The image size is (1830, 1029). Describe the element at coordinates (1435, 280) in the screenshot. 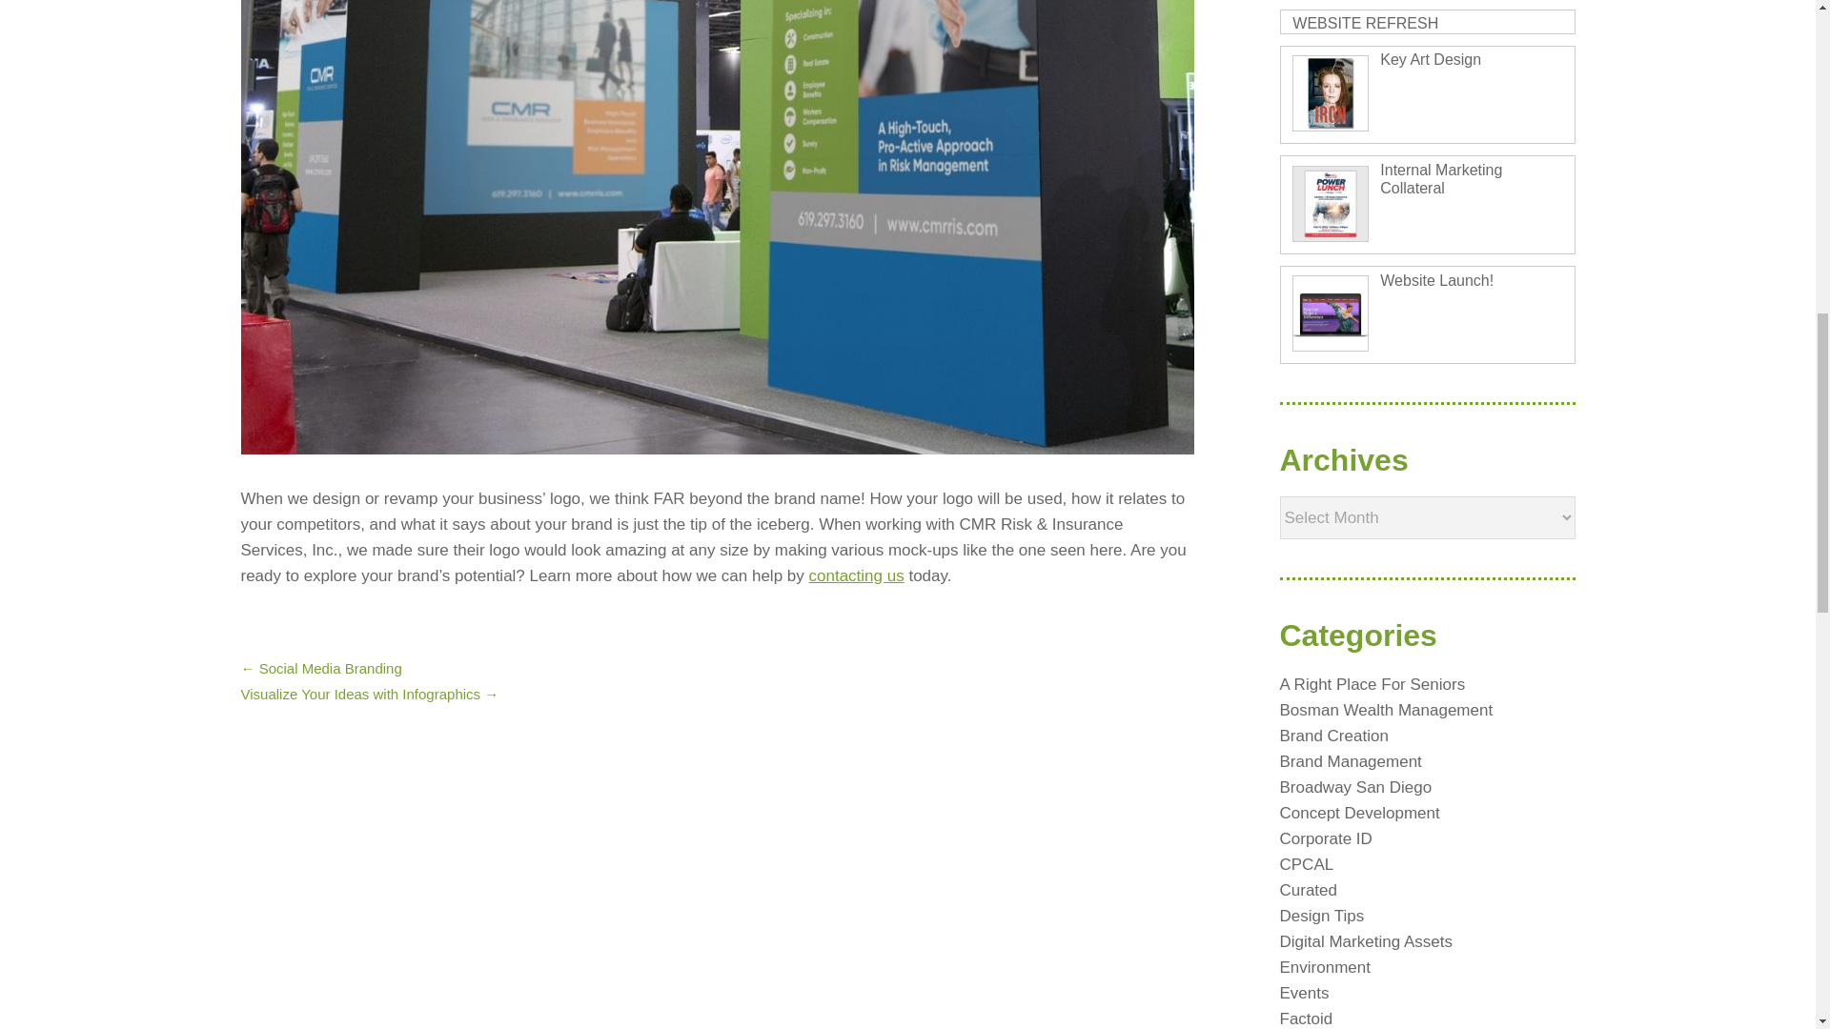

I see `Website Launch!` at that location.